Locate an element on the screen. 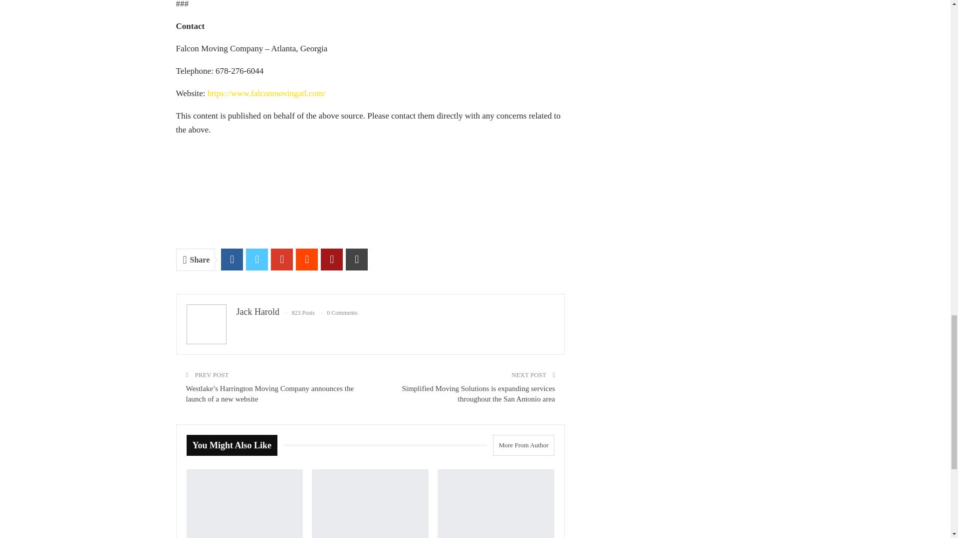 This screenshot has width=958, height=538. Title IX Lawyers Protect Students Against Sex Discrimination is located at coordinates (496, 503).